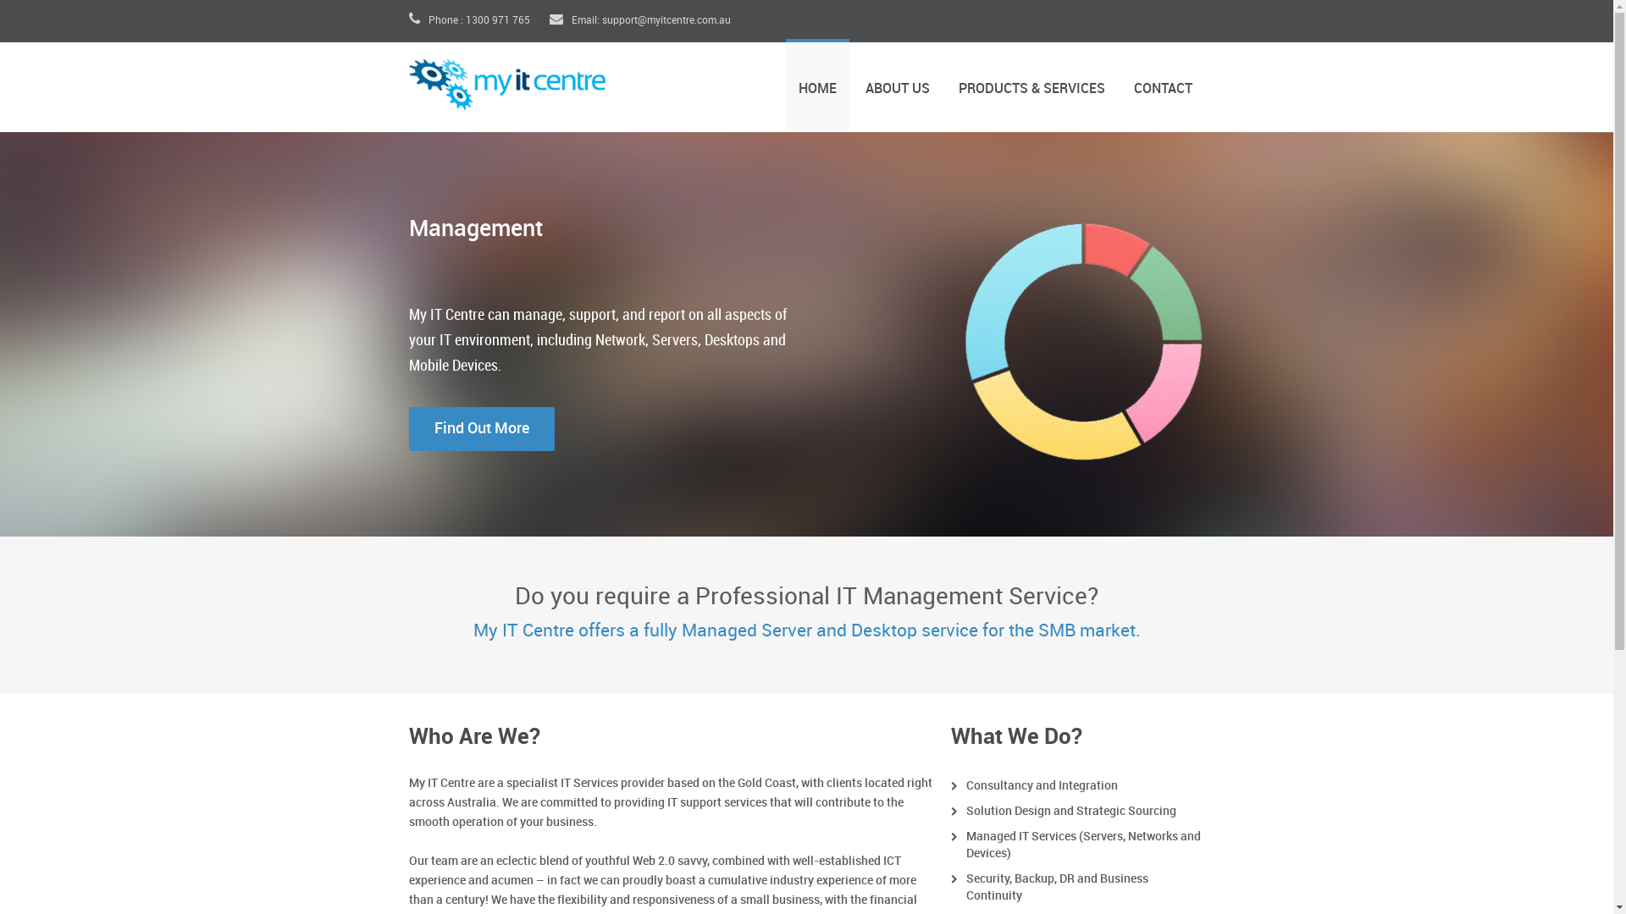 This screenshot has width=1626, height=914. I want to click on Solution Design and Strategic Sourcing, so click(1070, 811).